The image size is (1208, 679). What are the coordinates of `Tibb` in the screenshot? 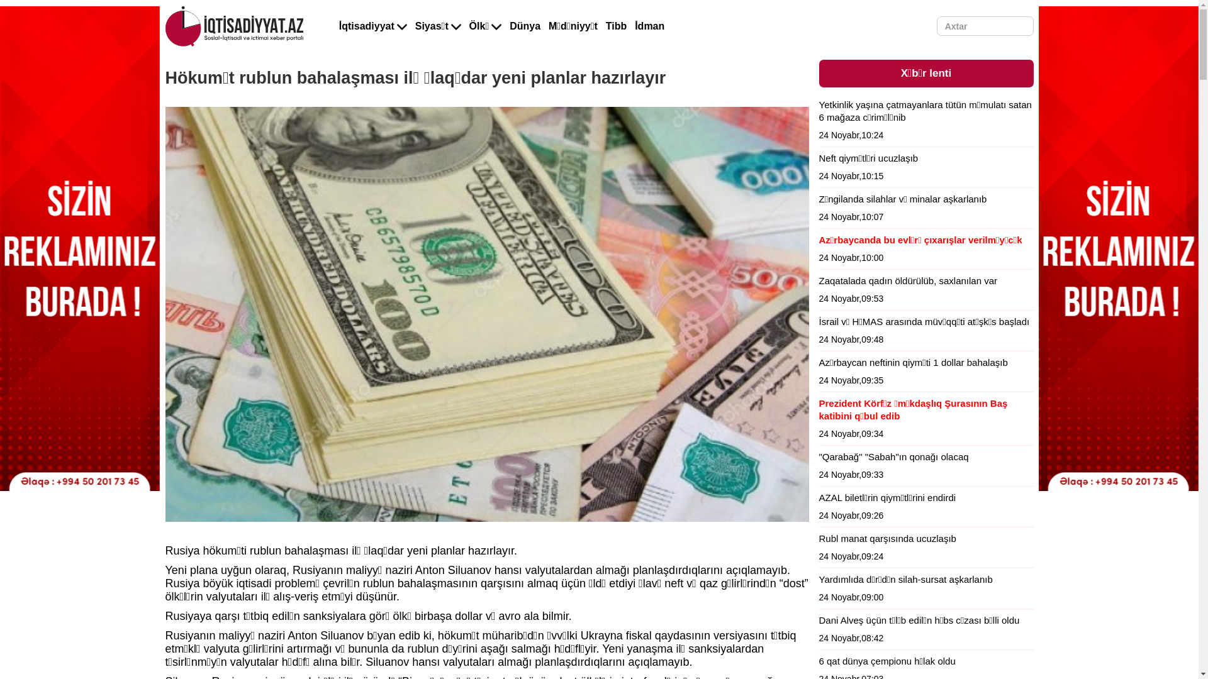 It's located at (616, 26).